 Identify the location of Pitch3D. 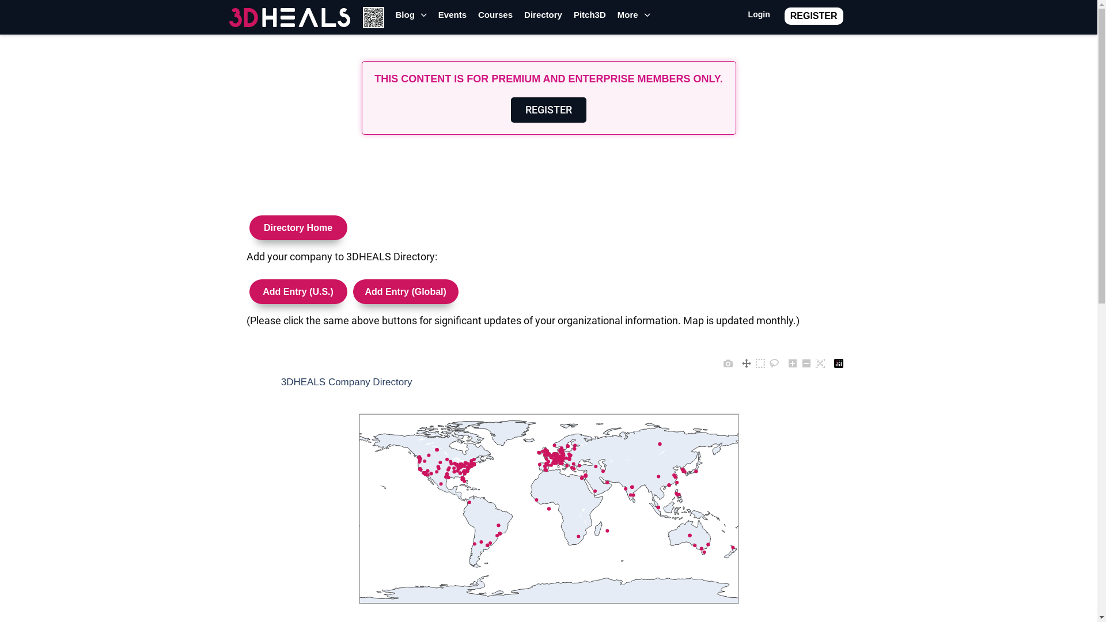
(590, 18).